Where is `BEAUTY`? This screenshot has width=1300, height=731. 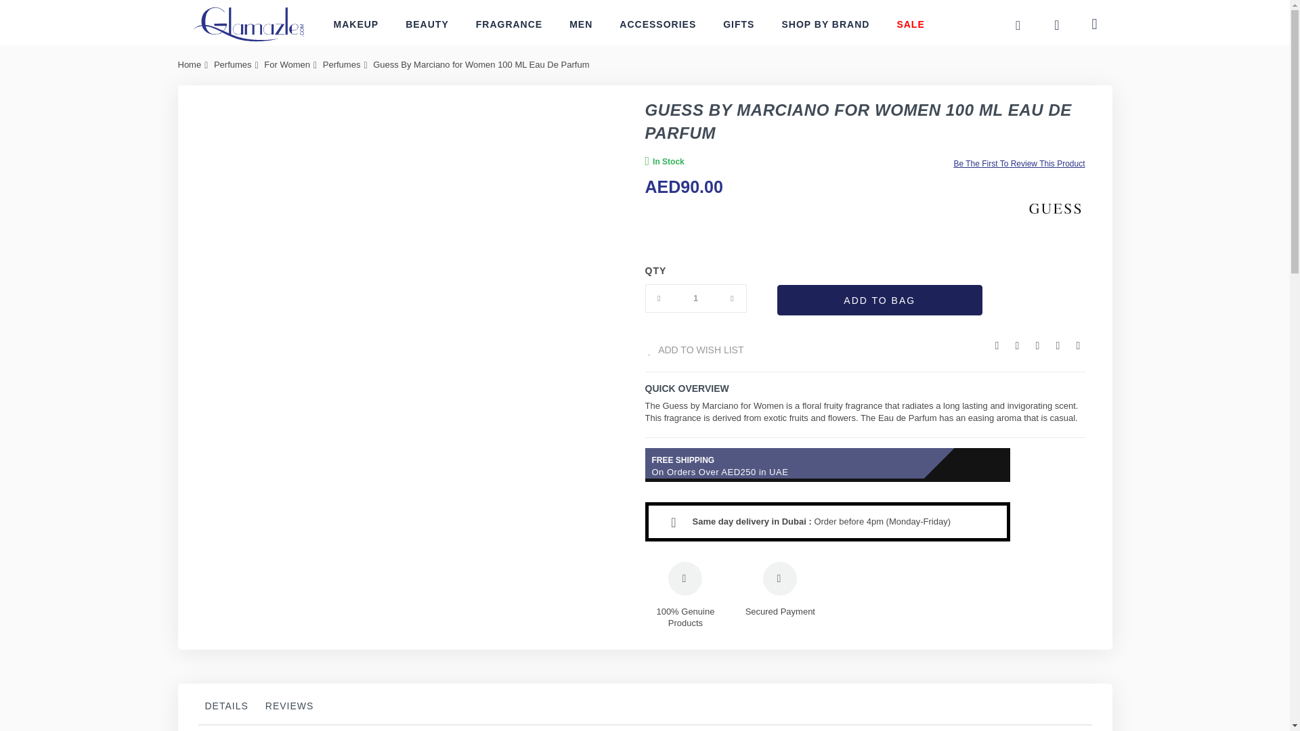
BEAUTY is located at coordinates (427, 24).